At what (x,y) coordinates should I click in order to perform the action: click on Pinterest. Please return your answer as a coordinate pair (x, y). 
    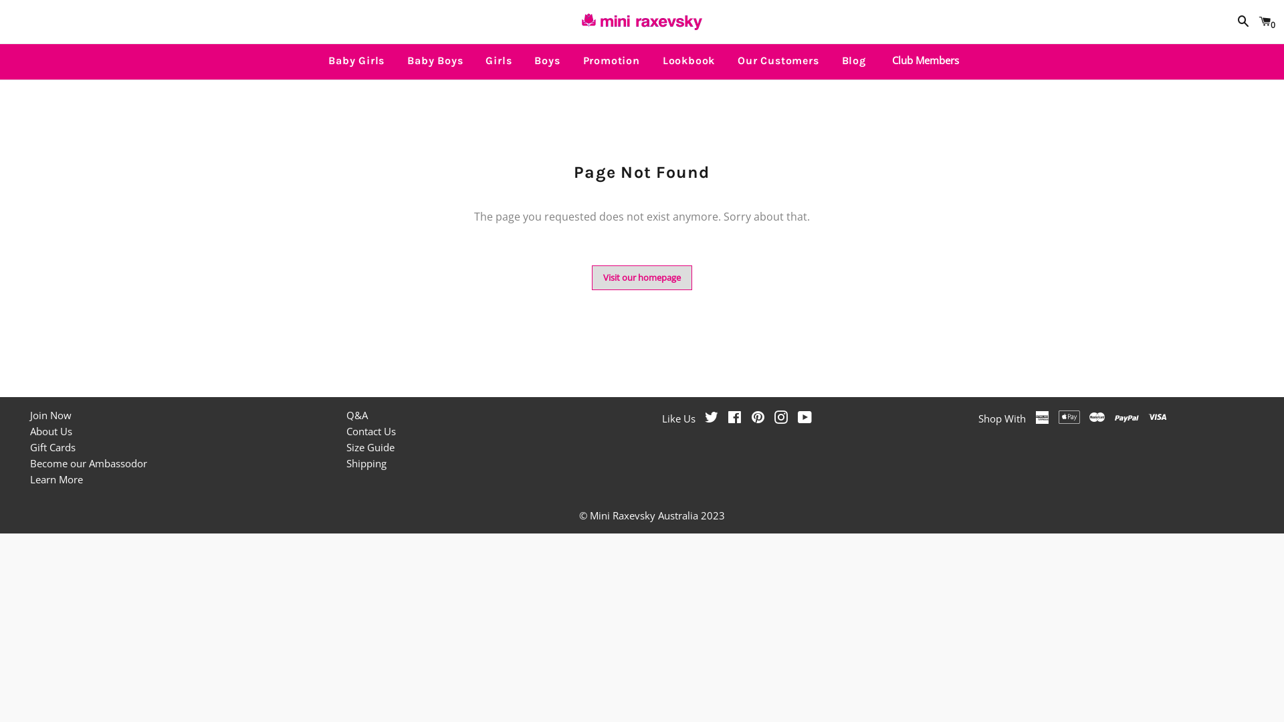
    Looking at the image, I should click on (758, 418).